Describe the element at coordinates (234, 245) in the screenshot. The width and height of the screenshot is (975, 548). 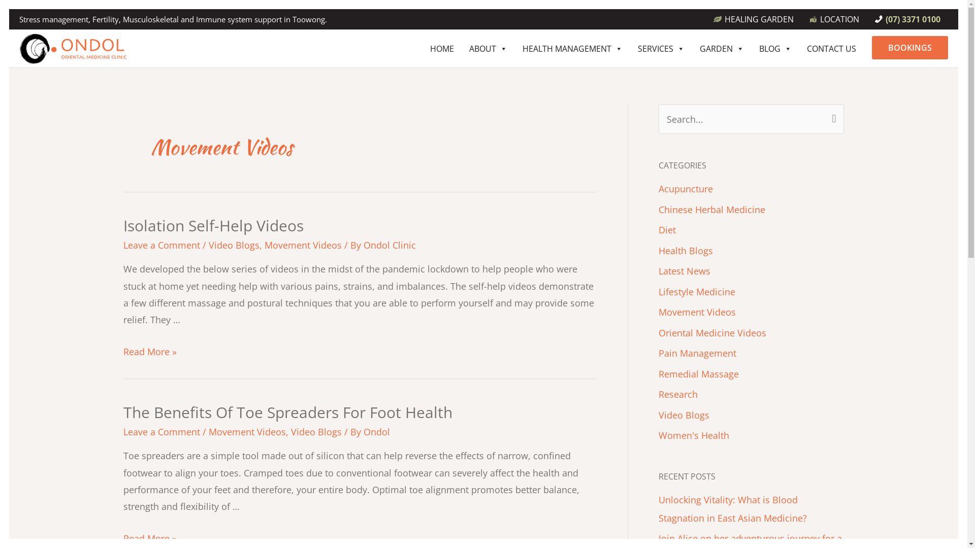
I see `Video Blogs` at that location.